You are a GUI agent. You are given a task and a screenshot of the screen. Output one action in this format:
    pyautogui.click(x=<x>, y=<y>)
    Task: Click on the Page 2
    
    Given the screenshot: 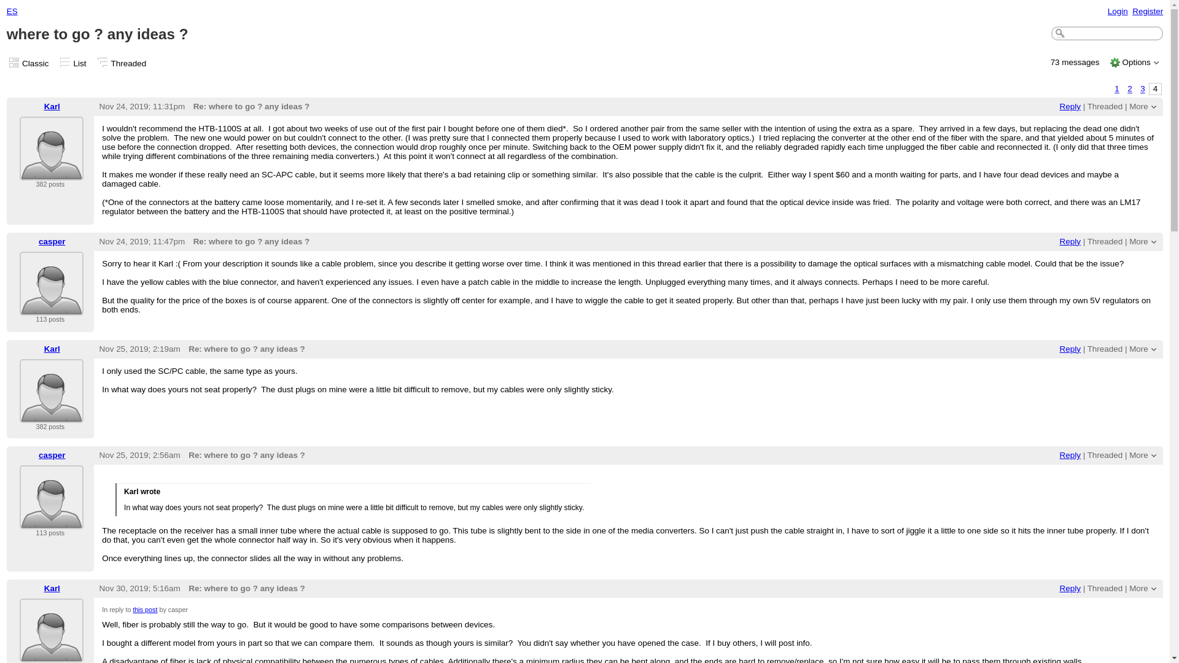 What is the action you would take?
    pyautogui.click(x=1130, y=89)
    